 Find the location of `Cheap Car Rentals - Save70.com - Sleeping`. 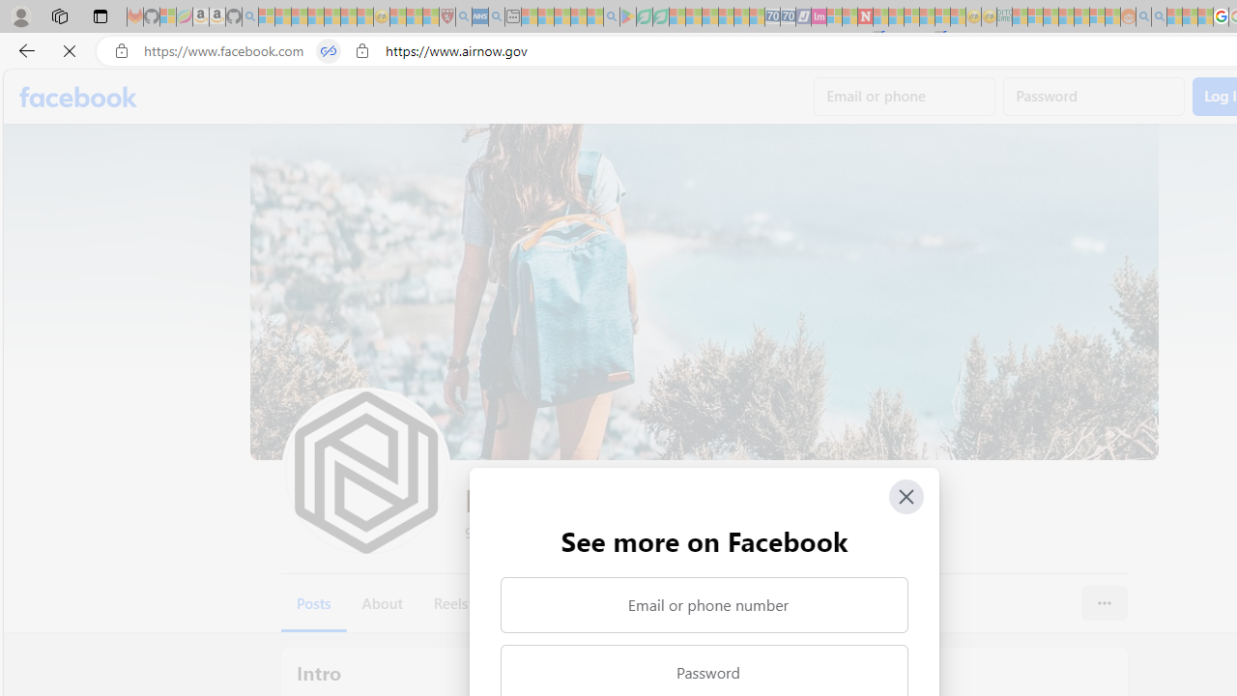

Cheap Car Rentals - Save70.com - Sleeping is located at coordinates (773, 17).